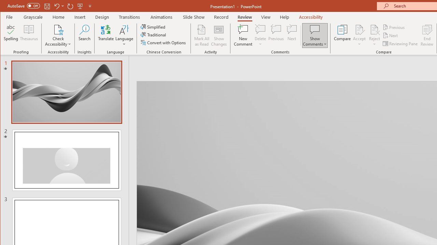 The height and width of the screenshot is (245, 437). What do you see at coordinates (194, 17) in the screenshot?
I see `Slide Show` at bounding box center [194, 17].